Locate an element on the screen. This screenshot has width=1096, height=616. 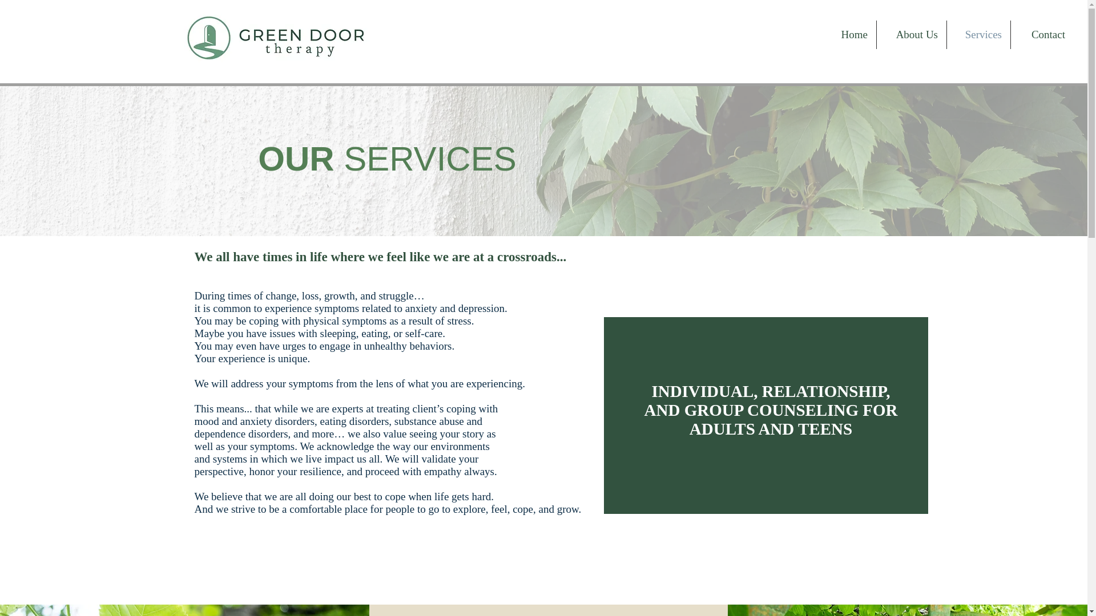
Home is located at coordinates (851, 34).